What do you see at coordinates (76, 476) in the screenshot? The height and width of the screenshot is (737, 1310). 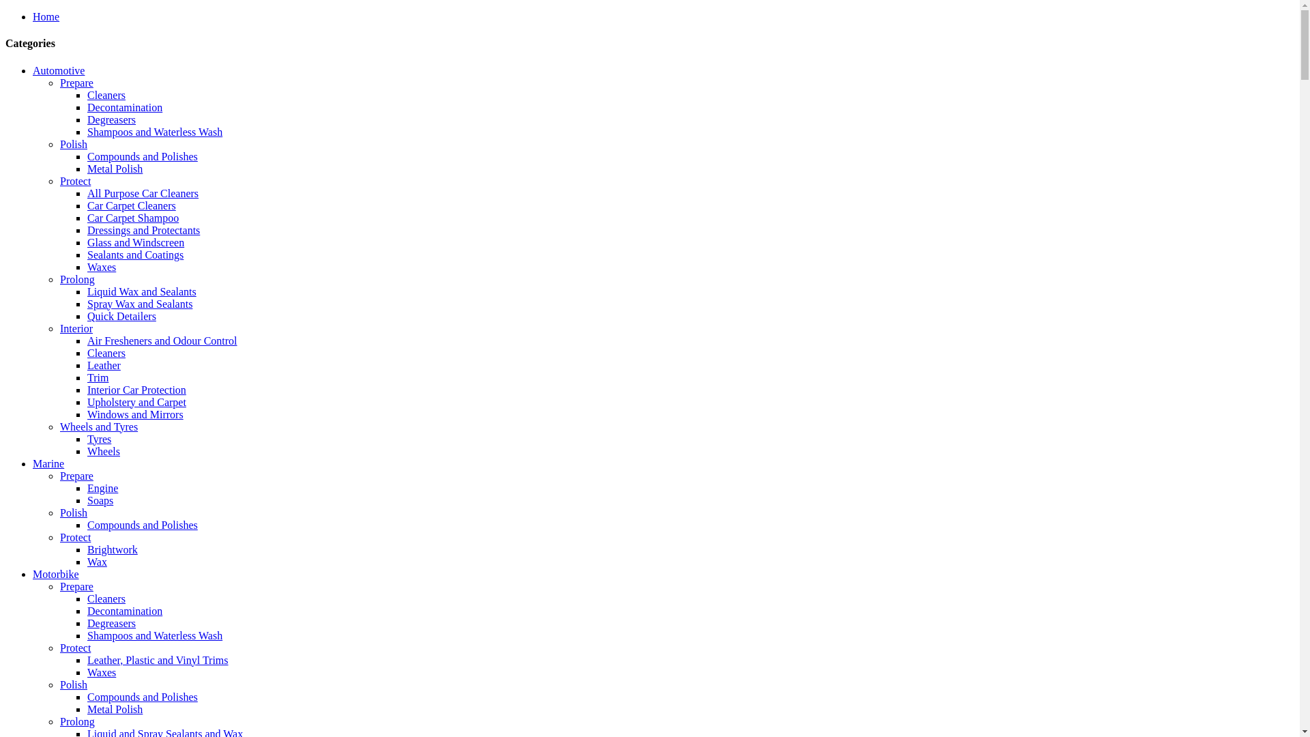 I see `Prepare` at bounding box center [76, 476].